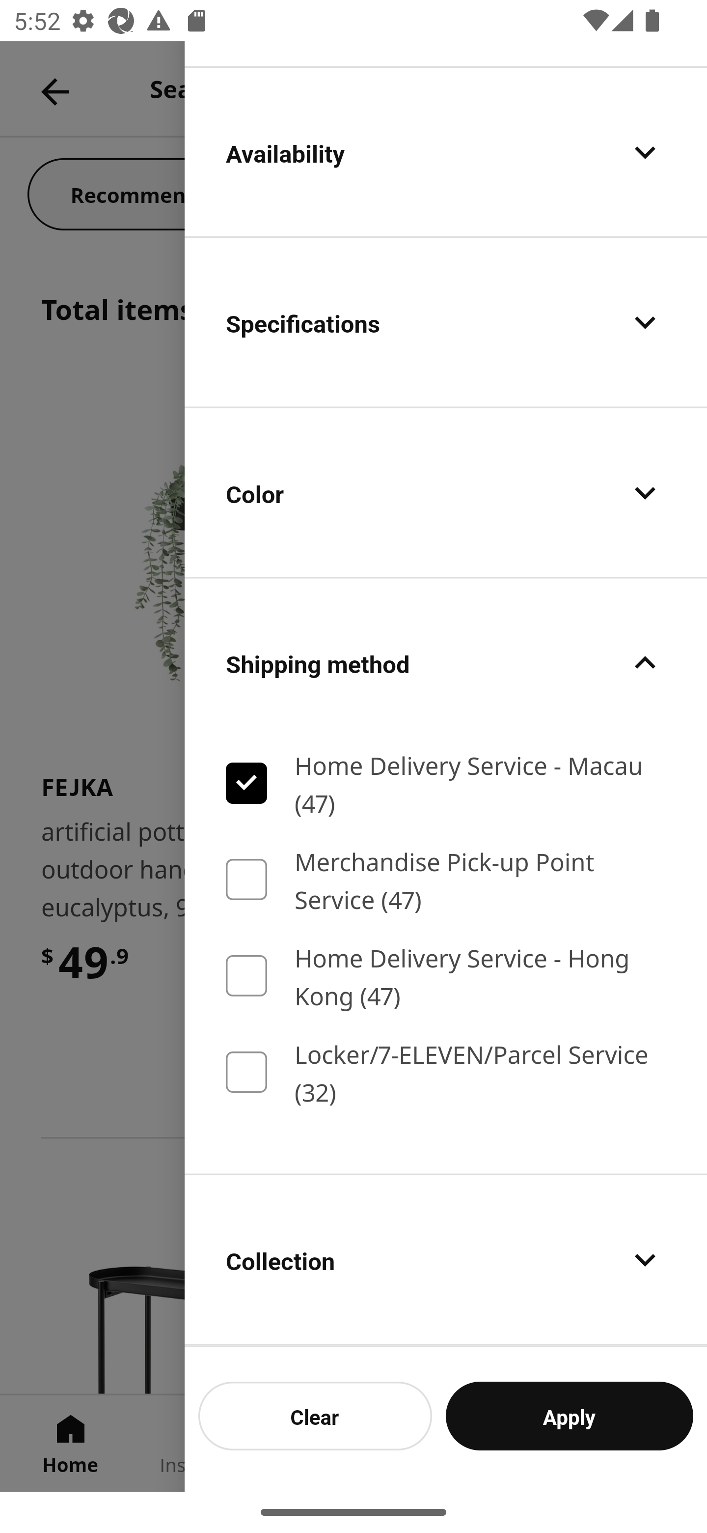 The height and width of the screenshot is (1533, 707). What do you see at coordinates (446, 783) in the screenshot?
I see `Home Delivery Service - Macau (47)` at bounding box center [446, 783].